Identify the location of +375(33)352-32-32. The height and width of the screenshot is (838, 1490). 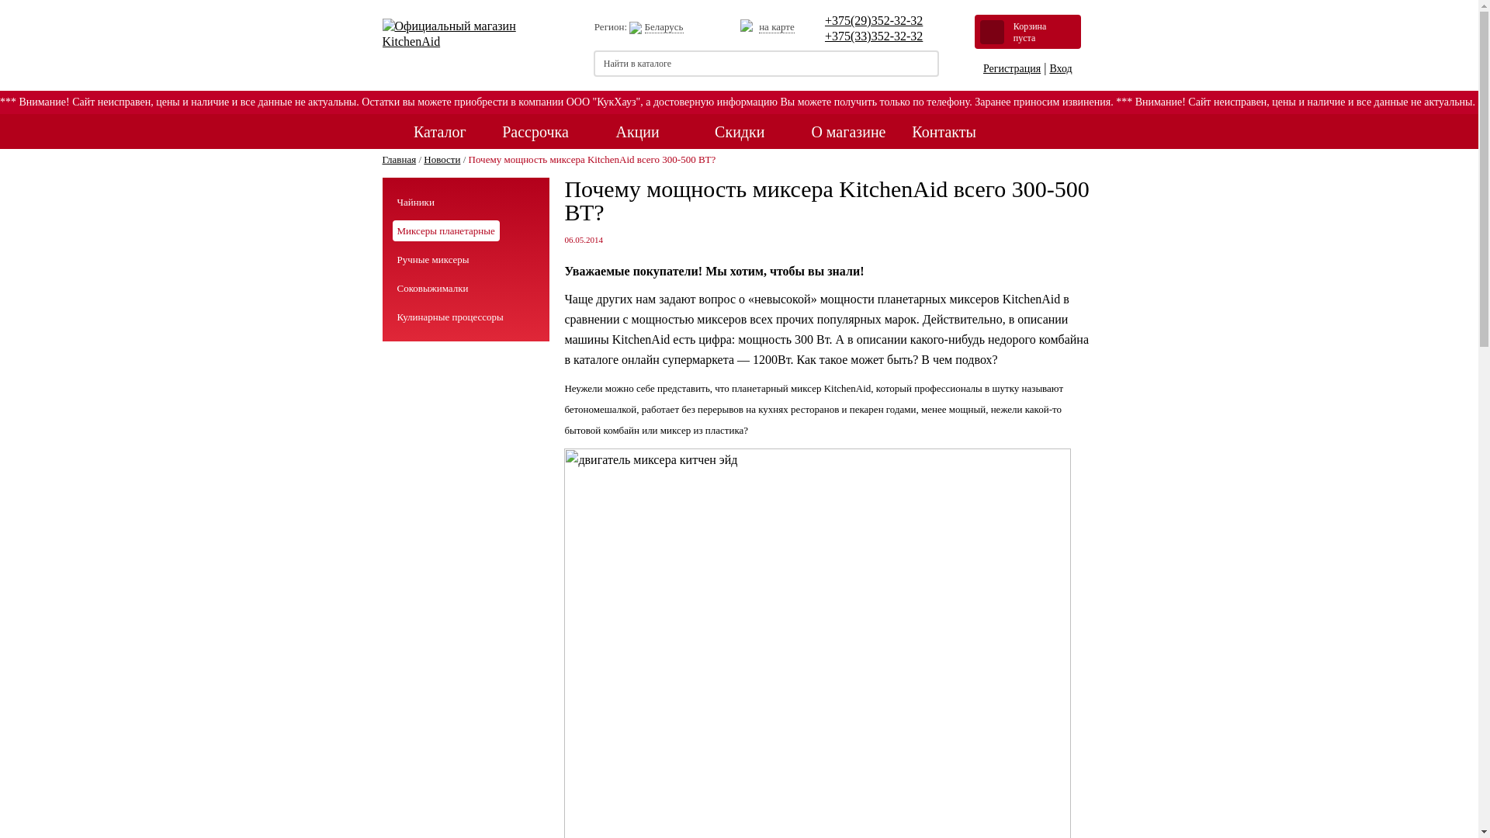
(874, 36).